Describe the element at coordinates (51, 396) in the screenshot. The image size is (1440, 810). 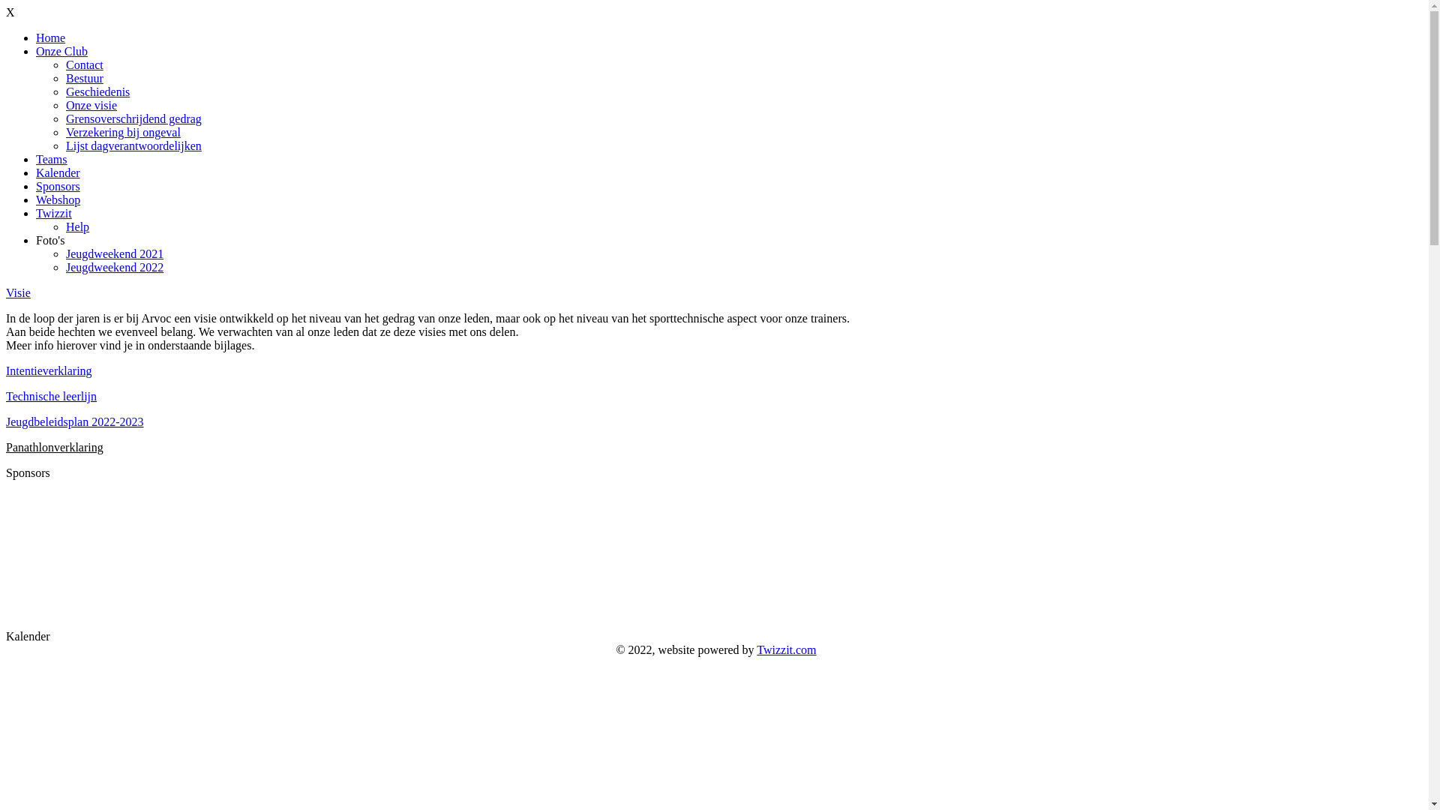
I see `Technische leerlijn` at that location.